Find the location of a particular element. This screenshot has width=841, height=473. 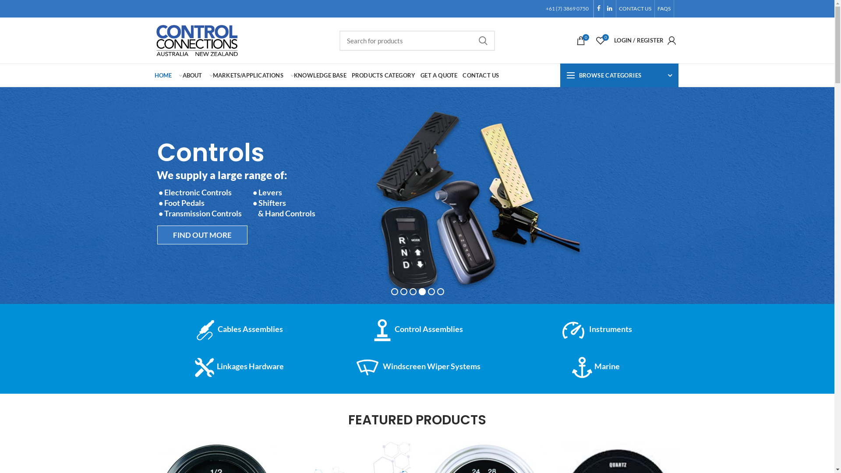

+61 (7) 3869 0750 is located at coordinates (567, 9).